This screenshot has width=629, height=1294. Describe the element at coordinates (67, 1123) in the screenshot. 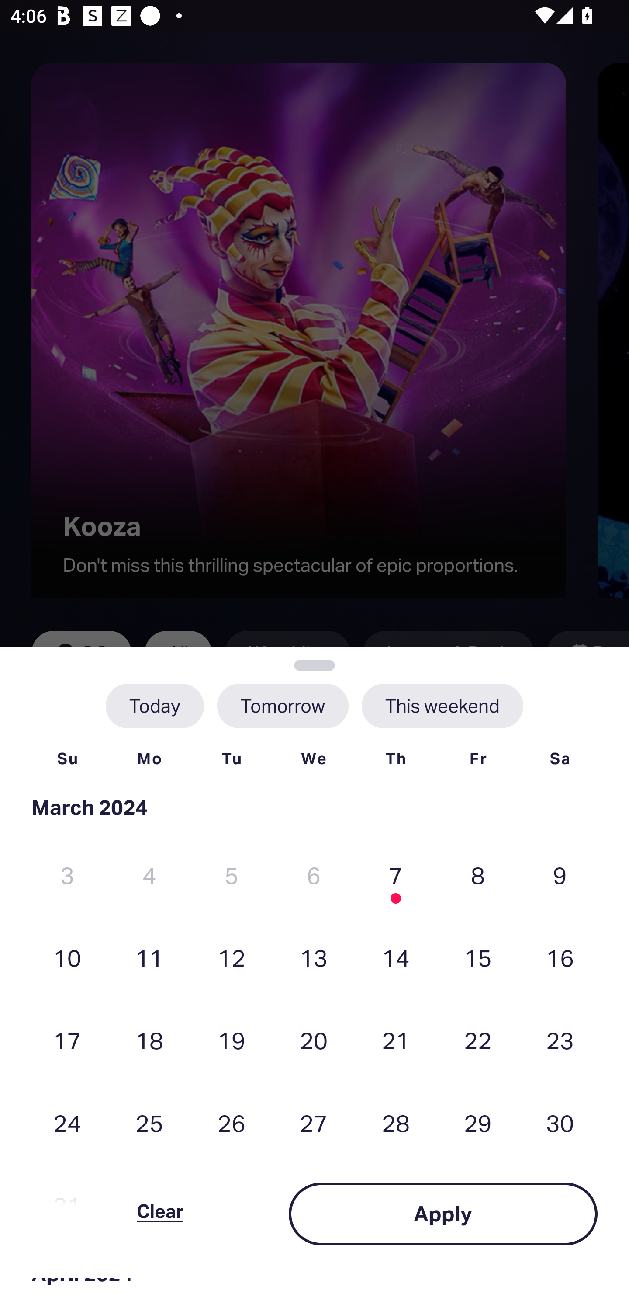

I see `24` at that location.